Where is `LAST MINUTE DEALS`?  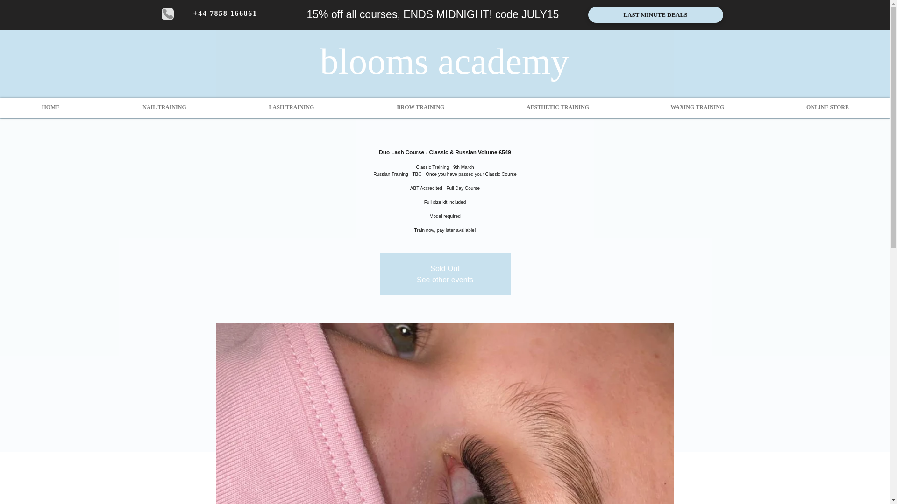 LAST MINUTE DEALS is located at coordinates (655, 15).